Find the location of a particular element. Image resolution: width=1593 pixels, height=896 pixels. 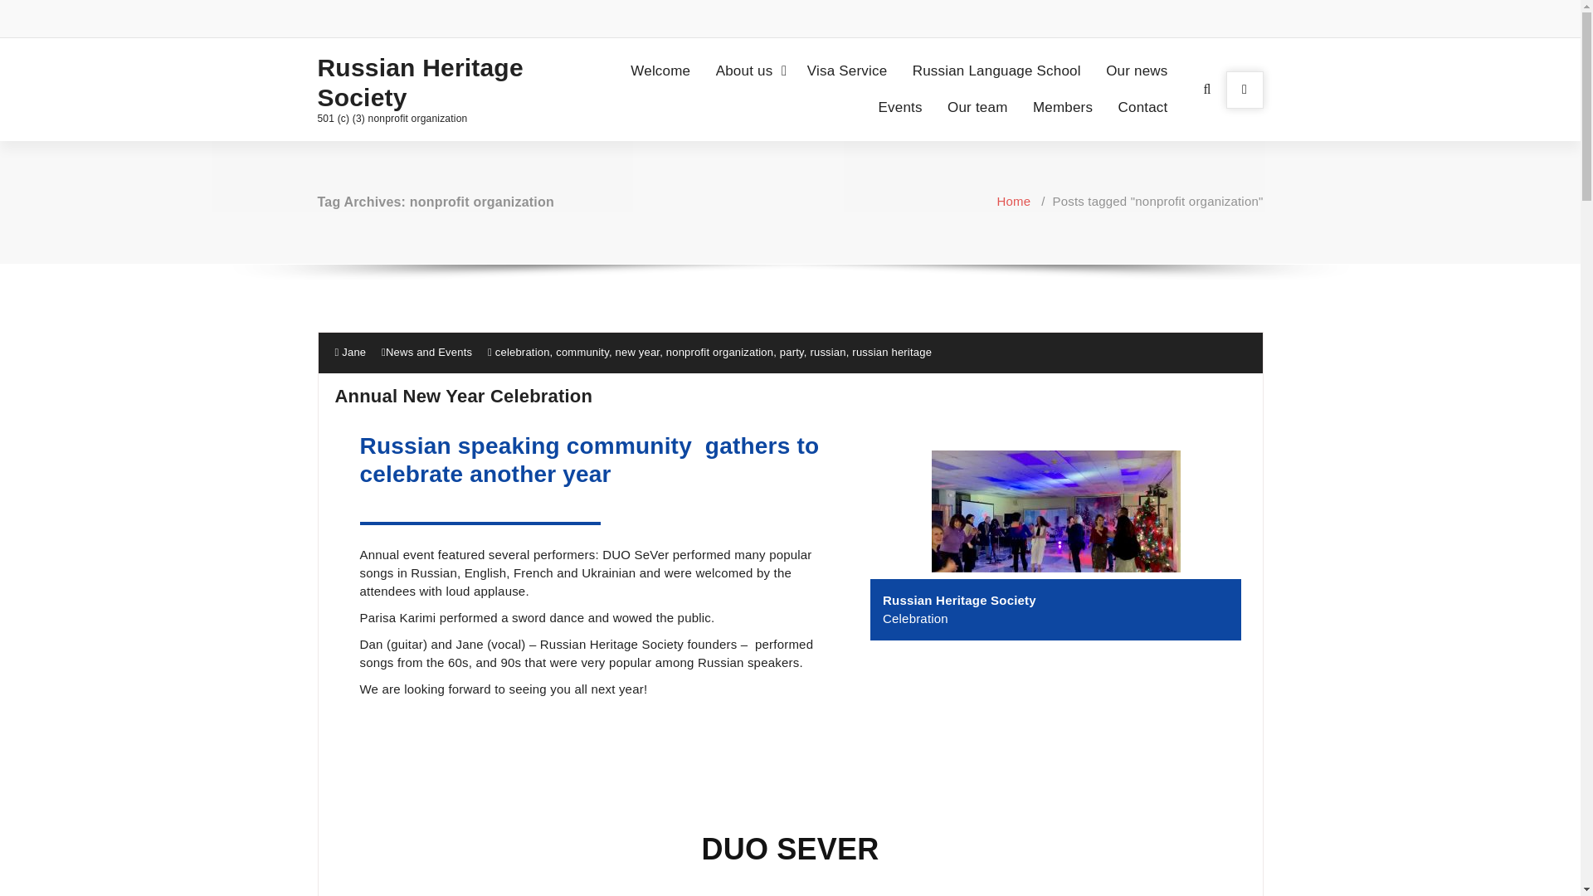

Our team is located at coordinates (977, 108).